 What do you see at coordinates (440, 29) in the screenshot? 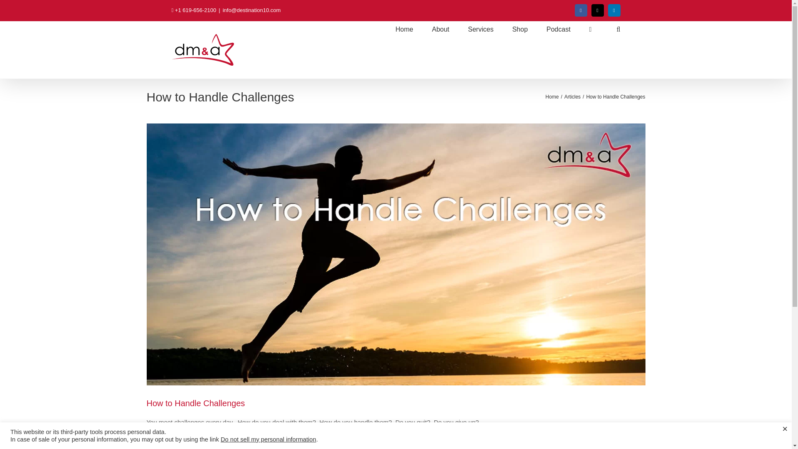
I see `About` at bounding box center [440, 29].